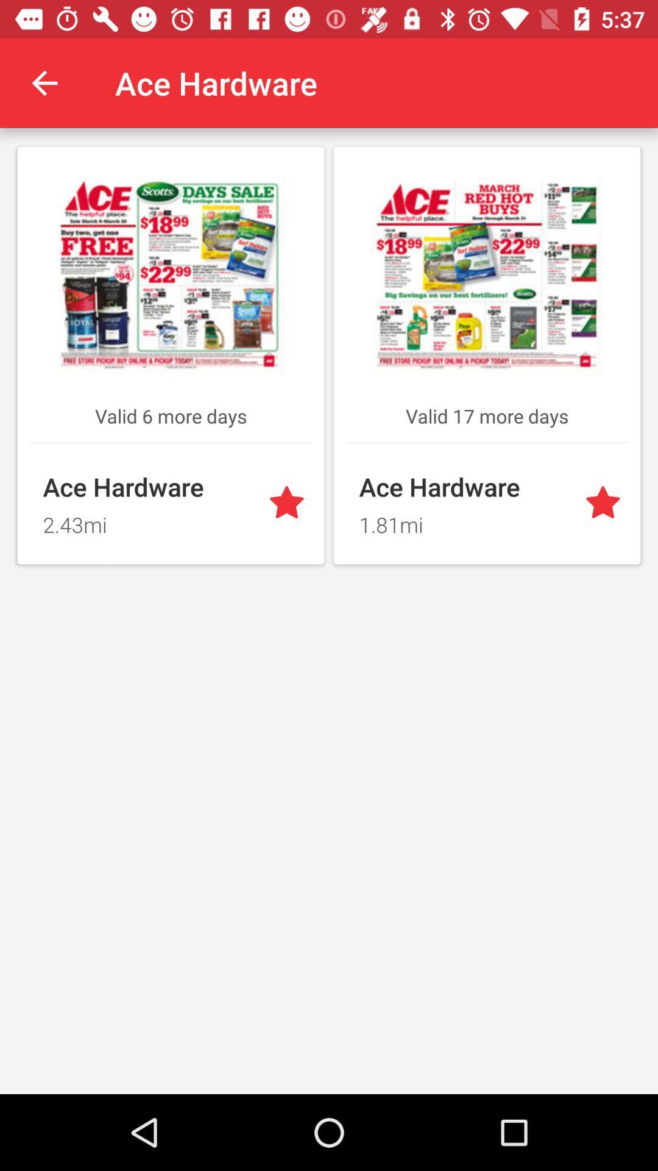 The image size is (658, 1171). I want to click on choose icon below the ace hardware, so click(148, 521).